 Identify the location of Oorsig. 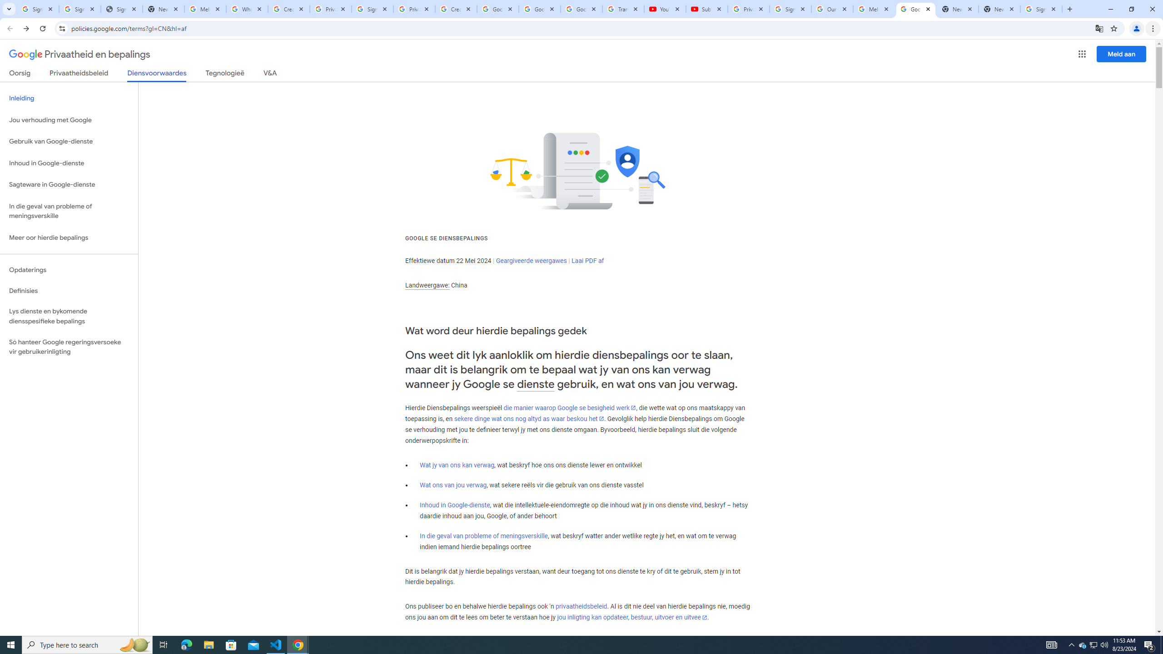
(20, 74).